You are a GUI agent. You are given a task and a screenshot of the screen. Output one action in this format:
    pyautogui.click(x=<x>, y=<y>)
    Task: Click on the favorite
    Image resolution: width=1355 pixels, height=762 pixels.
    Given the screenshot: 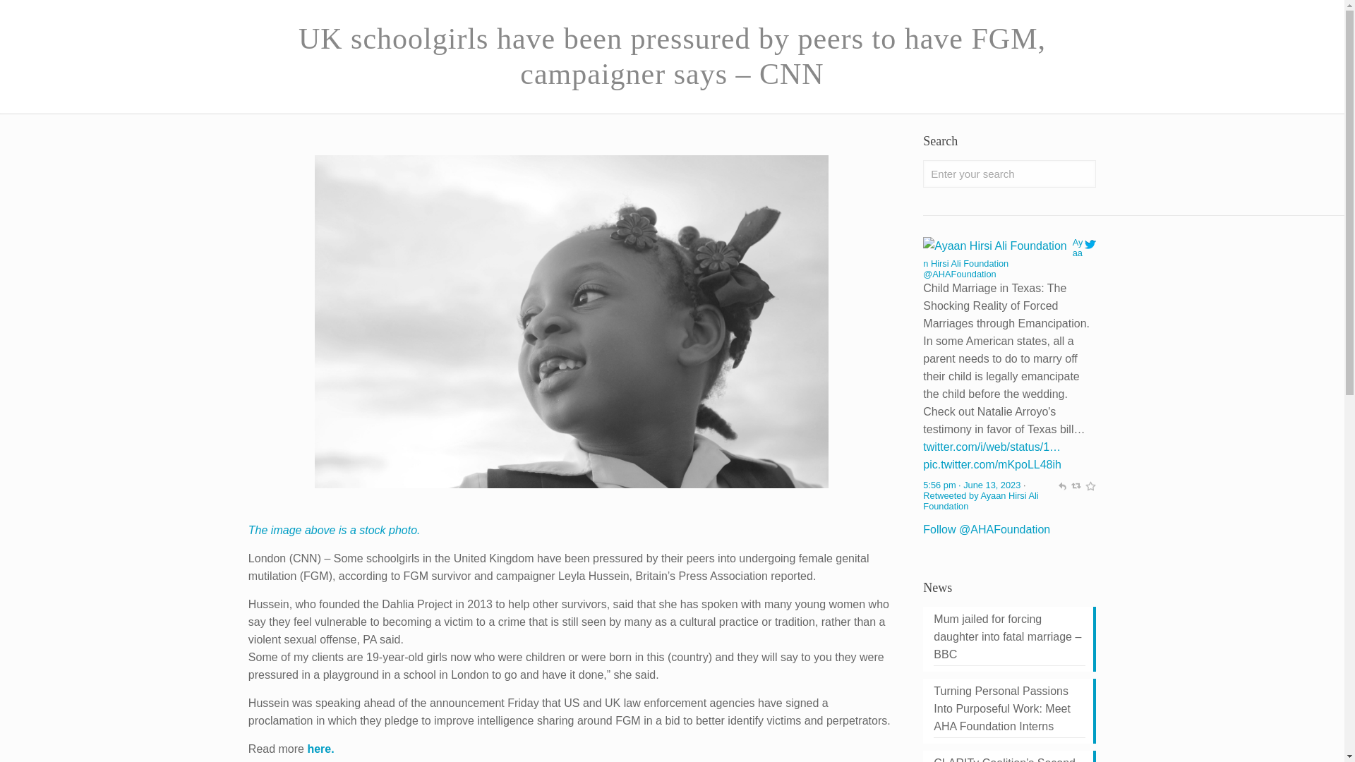 What is the action you would take?
    pyautogui.click(x=1090, y=485)
    